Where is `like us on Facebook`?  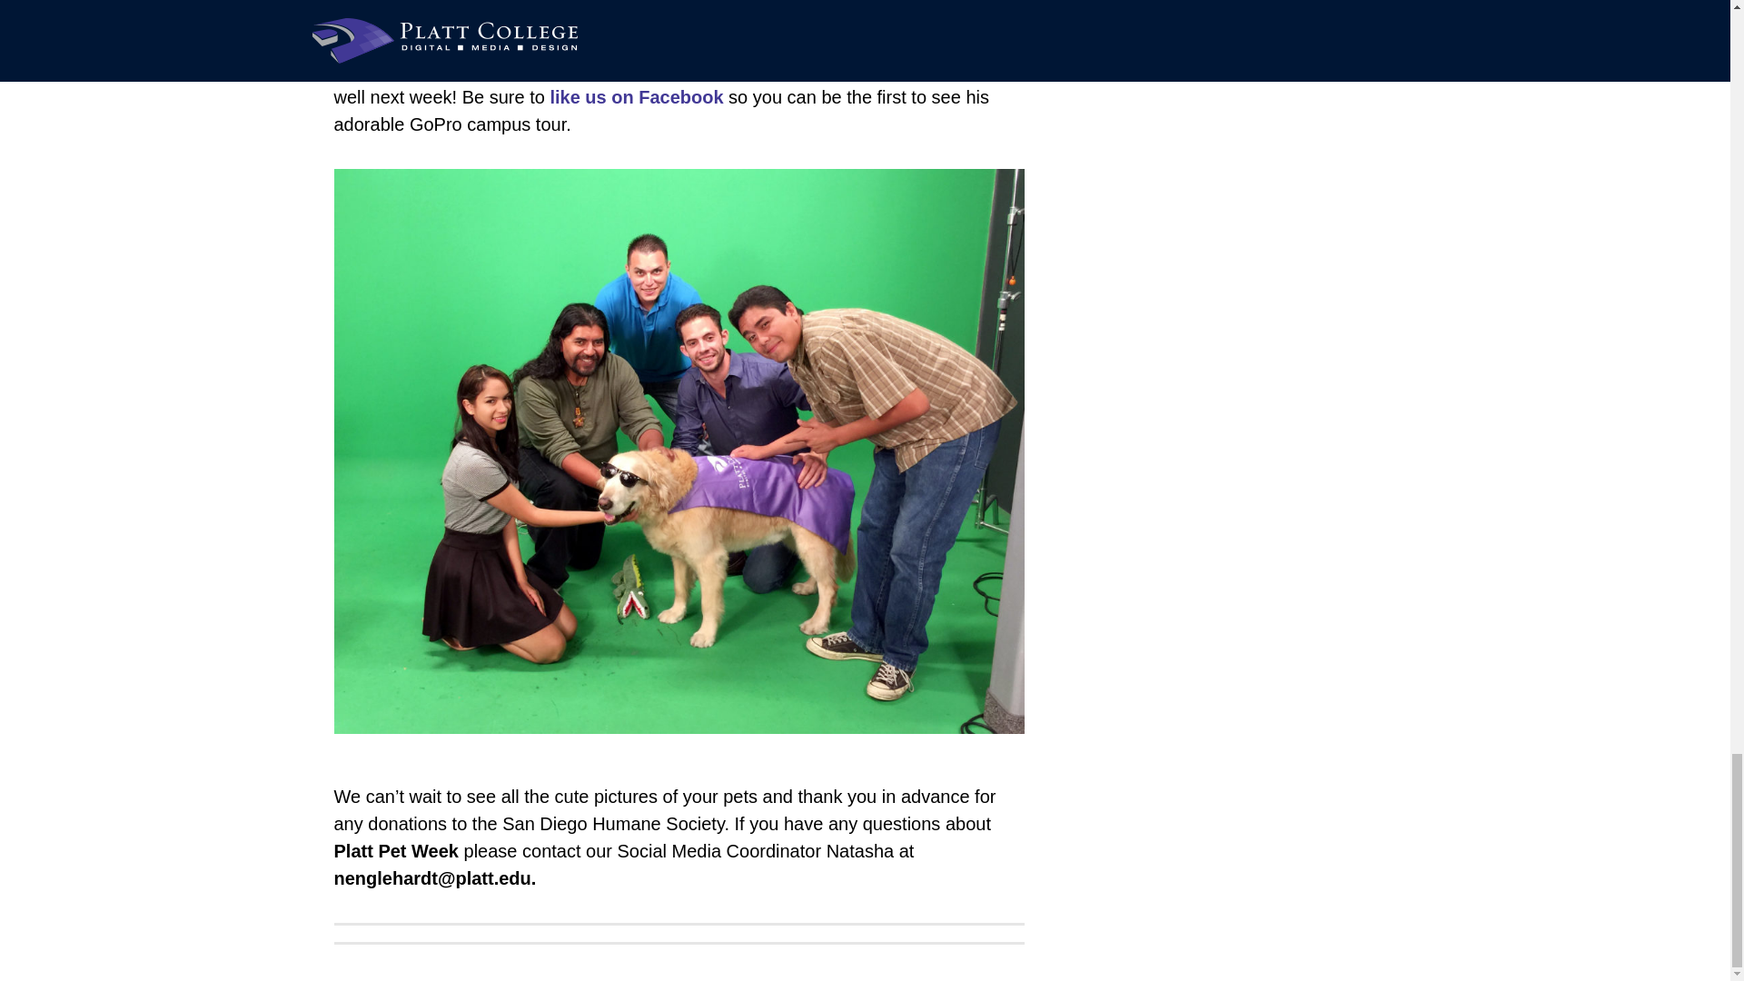
like us on Facebook is located at coordinates (636, 96).